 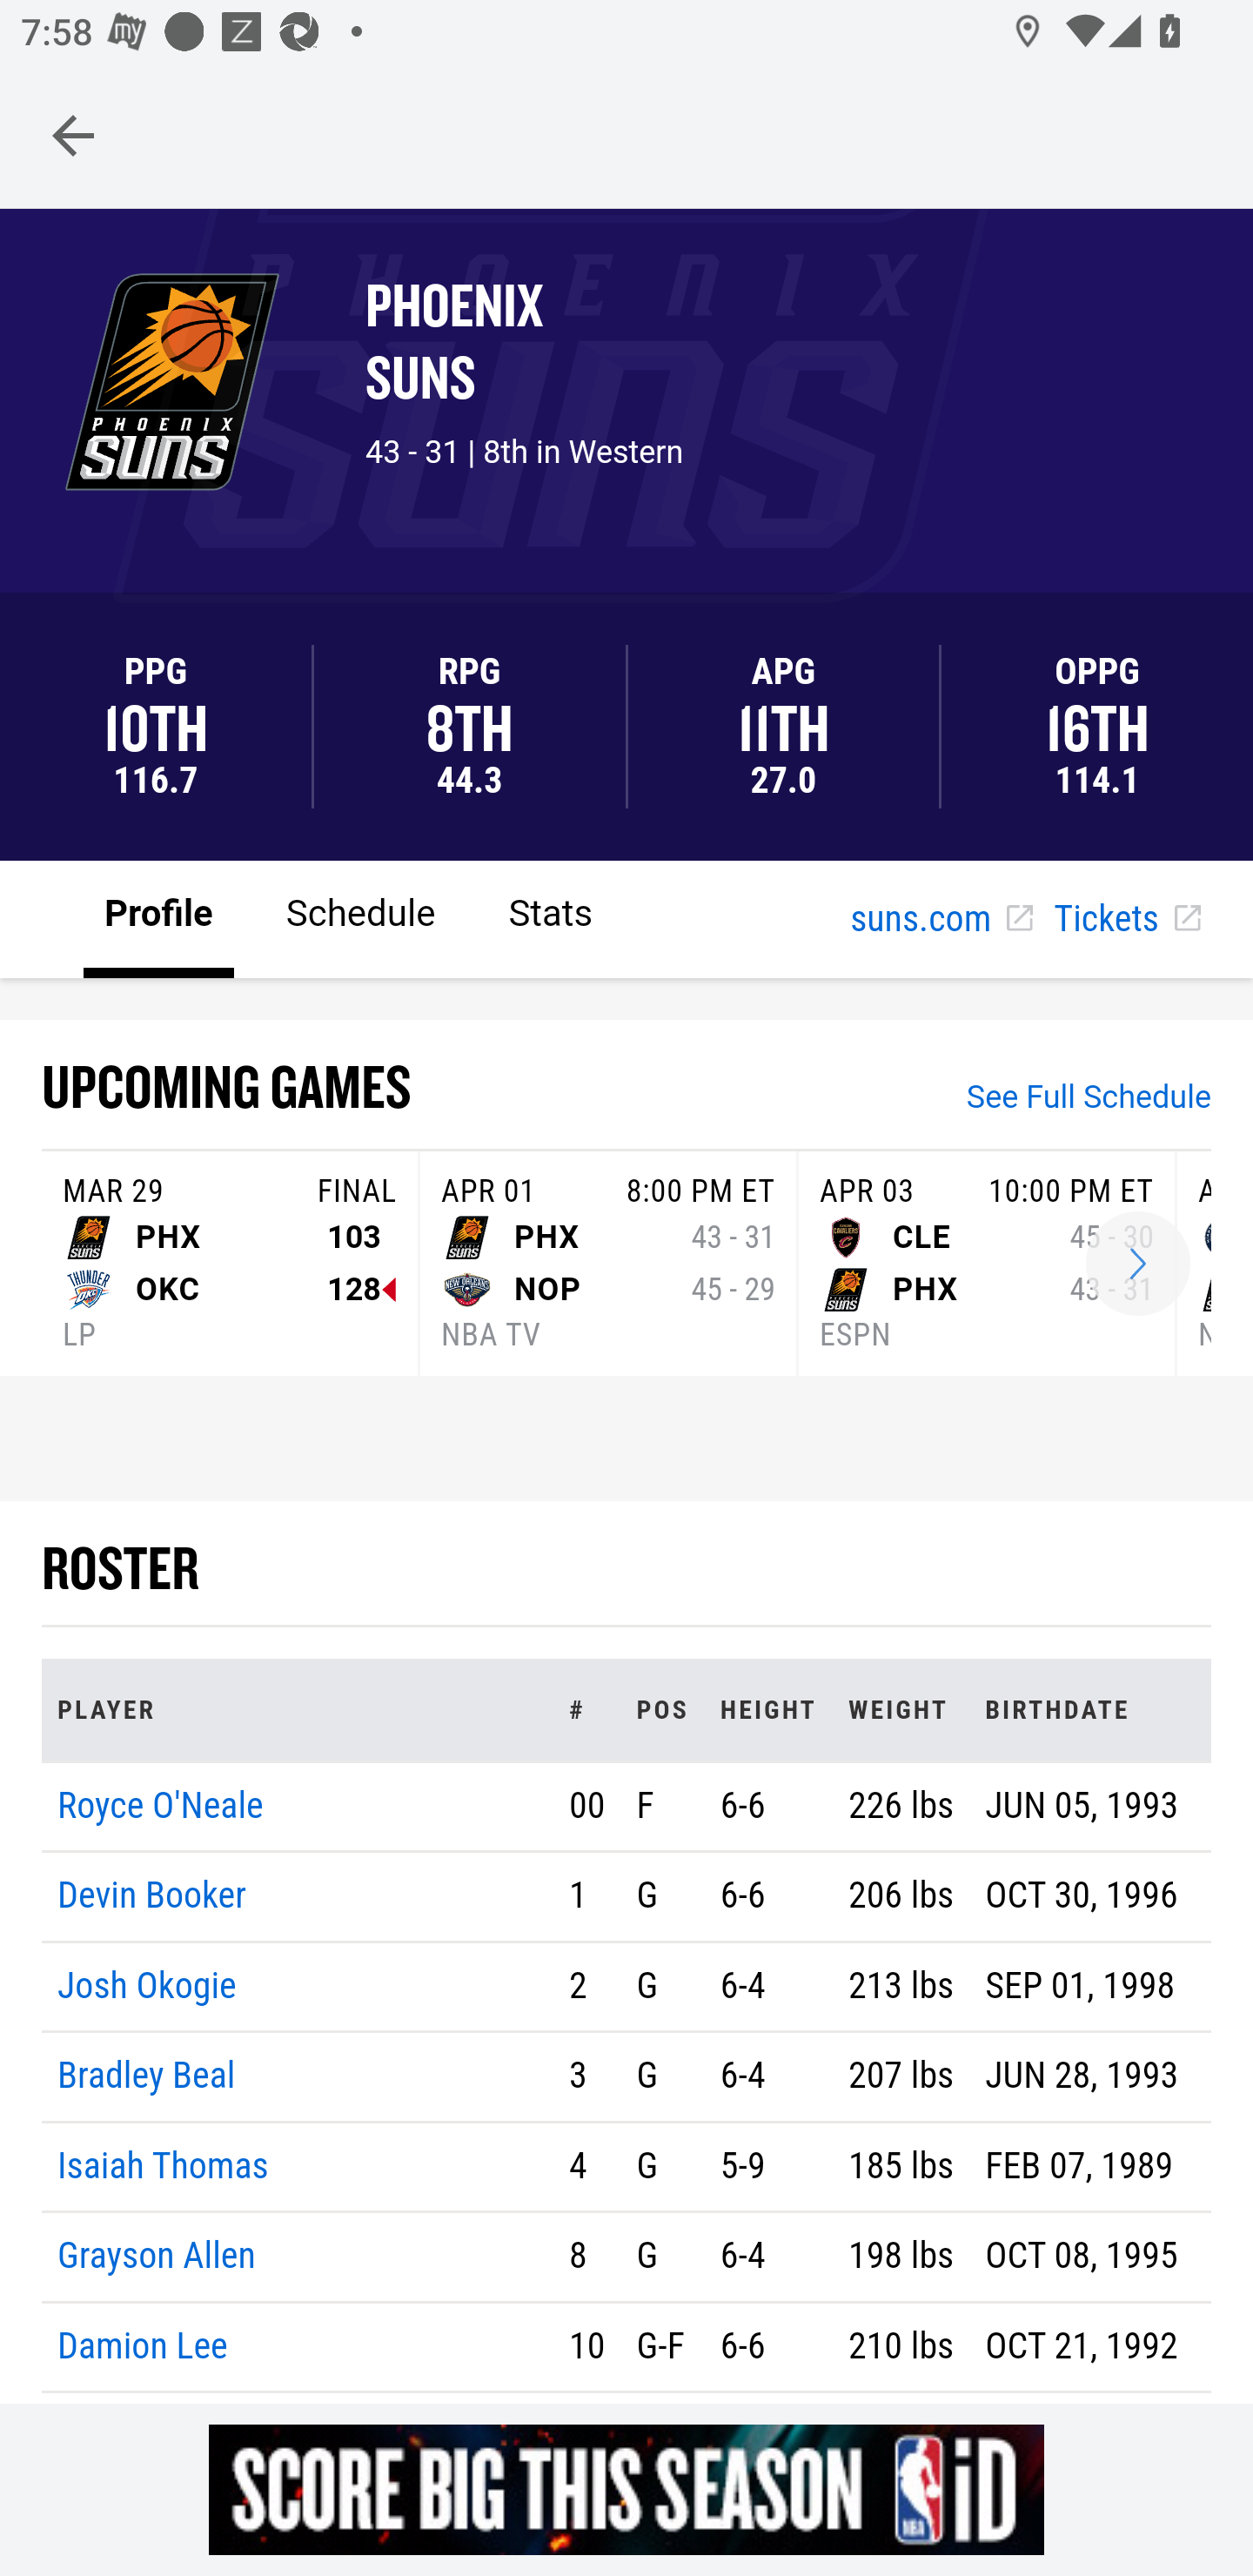 I want to click on Stats, so click(x=551, y=917).